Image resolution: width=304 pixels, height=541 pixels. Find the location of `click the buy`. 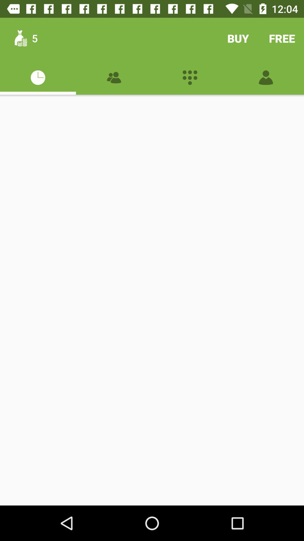

click the buy is located at coordinates (238, 38).